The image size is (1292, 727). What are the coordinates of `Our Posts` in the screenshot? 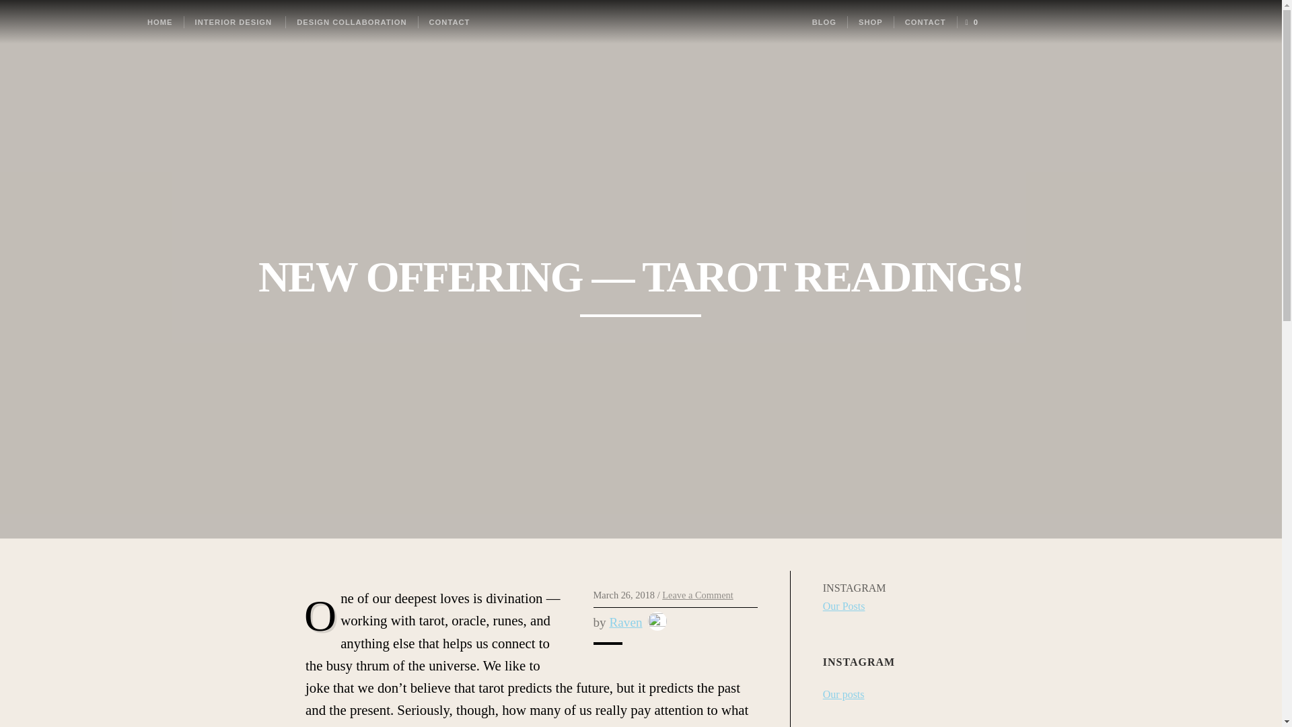 It's located at (844, 606).